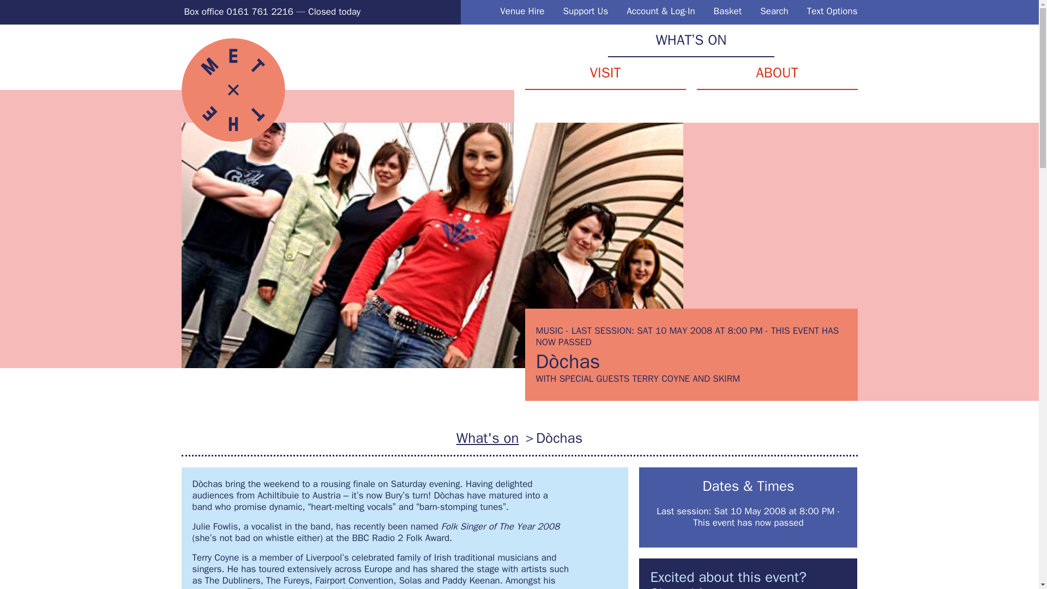 The width and height of the screenshot is (1047, 589). Describe the element at coordinates (238, 11) in the screenshot. I see `Box office 0161 761 2216` at that location.